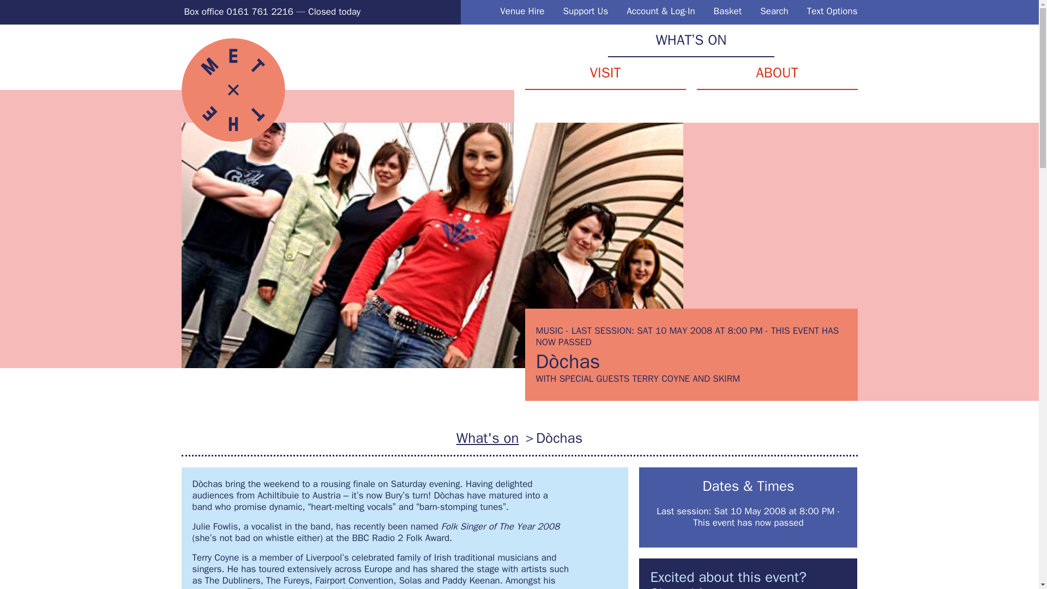 The width and height of the screenshot is (1047, 589). Describe the element at coordinates (238, 11) in the screenshot. I see `Box office 0161 761 2216` at that location.